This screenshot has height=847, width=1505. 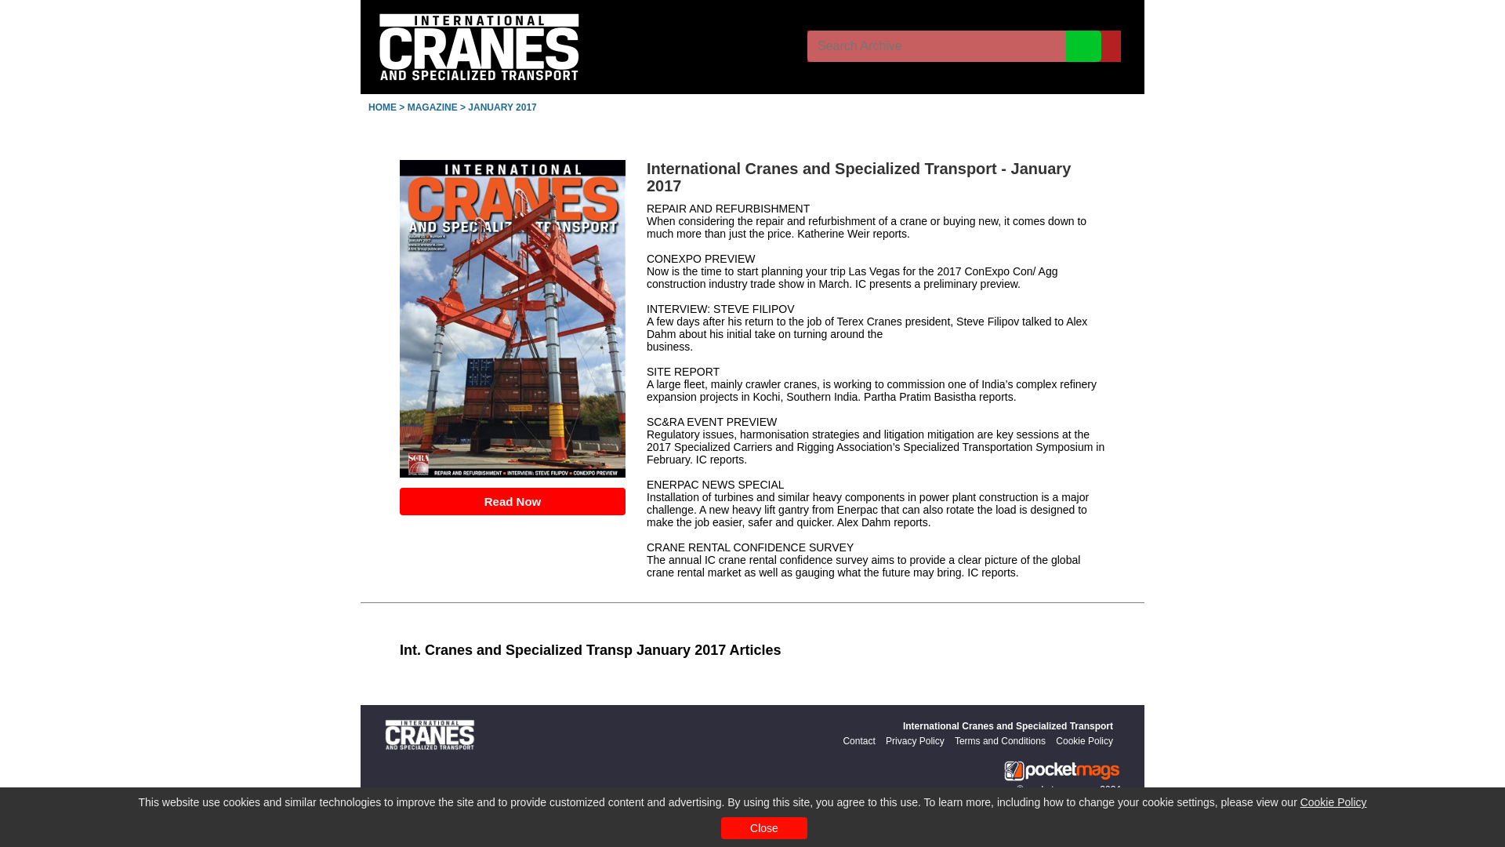 What do you see at coordinates (1061, 790) in the screenshot?
I see `pocketmags.com` at bounding box center [1061, 790].